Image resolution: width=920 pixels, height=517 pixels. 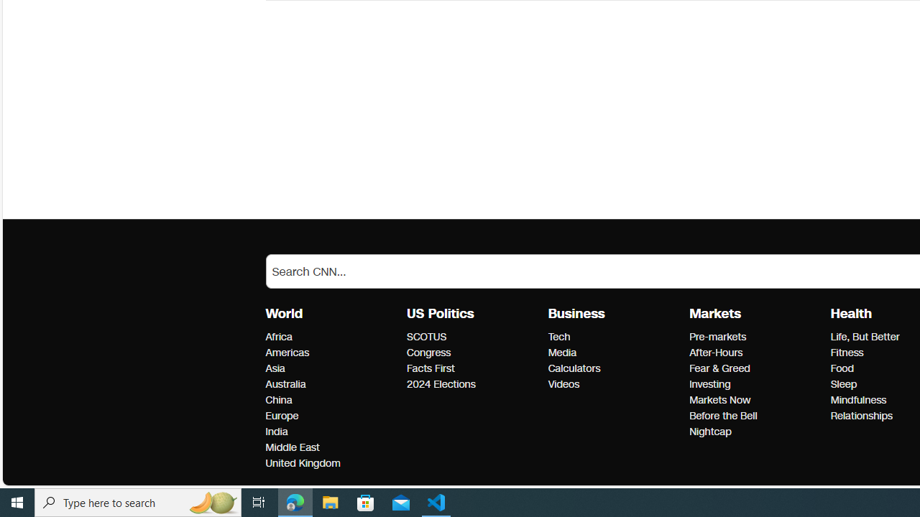 What do you see at coordinates (842, 368) in the screenshot?
I see `Health Food` at bounding box center [842, 368].